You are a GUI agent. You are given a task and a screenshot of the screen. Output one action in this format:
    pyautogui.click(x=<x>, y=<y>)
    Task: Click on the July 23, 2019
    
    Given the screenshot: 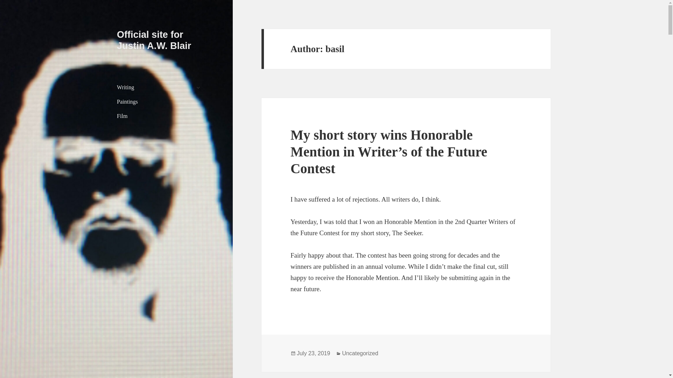 What is the action you would take?
    pyautogui.click(x=313, y=353)
    